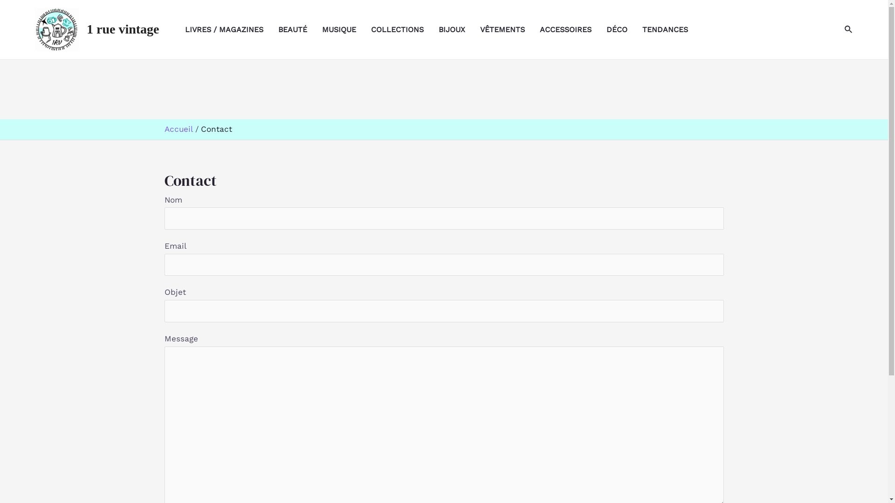 The image size is (895, 503). I want to click on BIJOUX, so click(460, 30).